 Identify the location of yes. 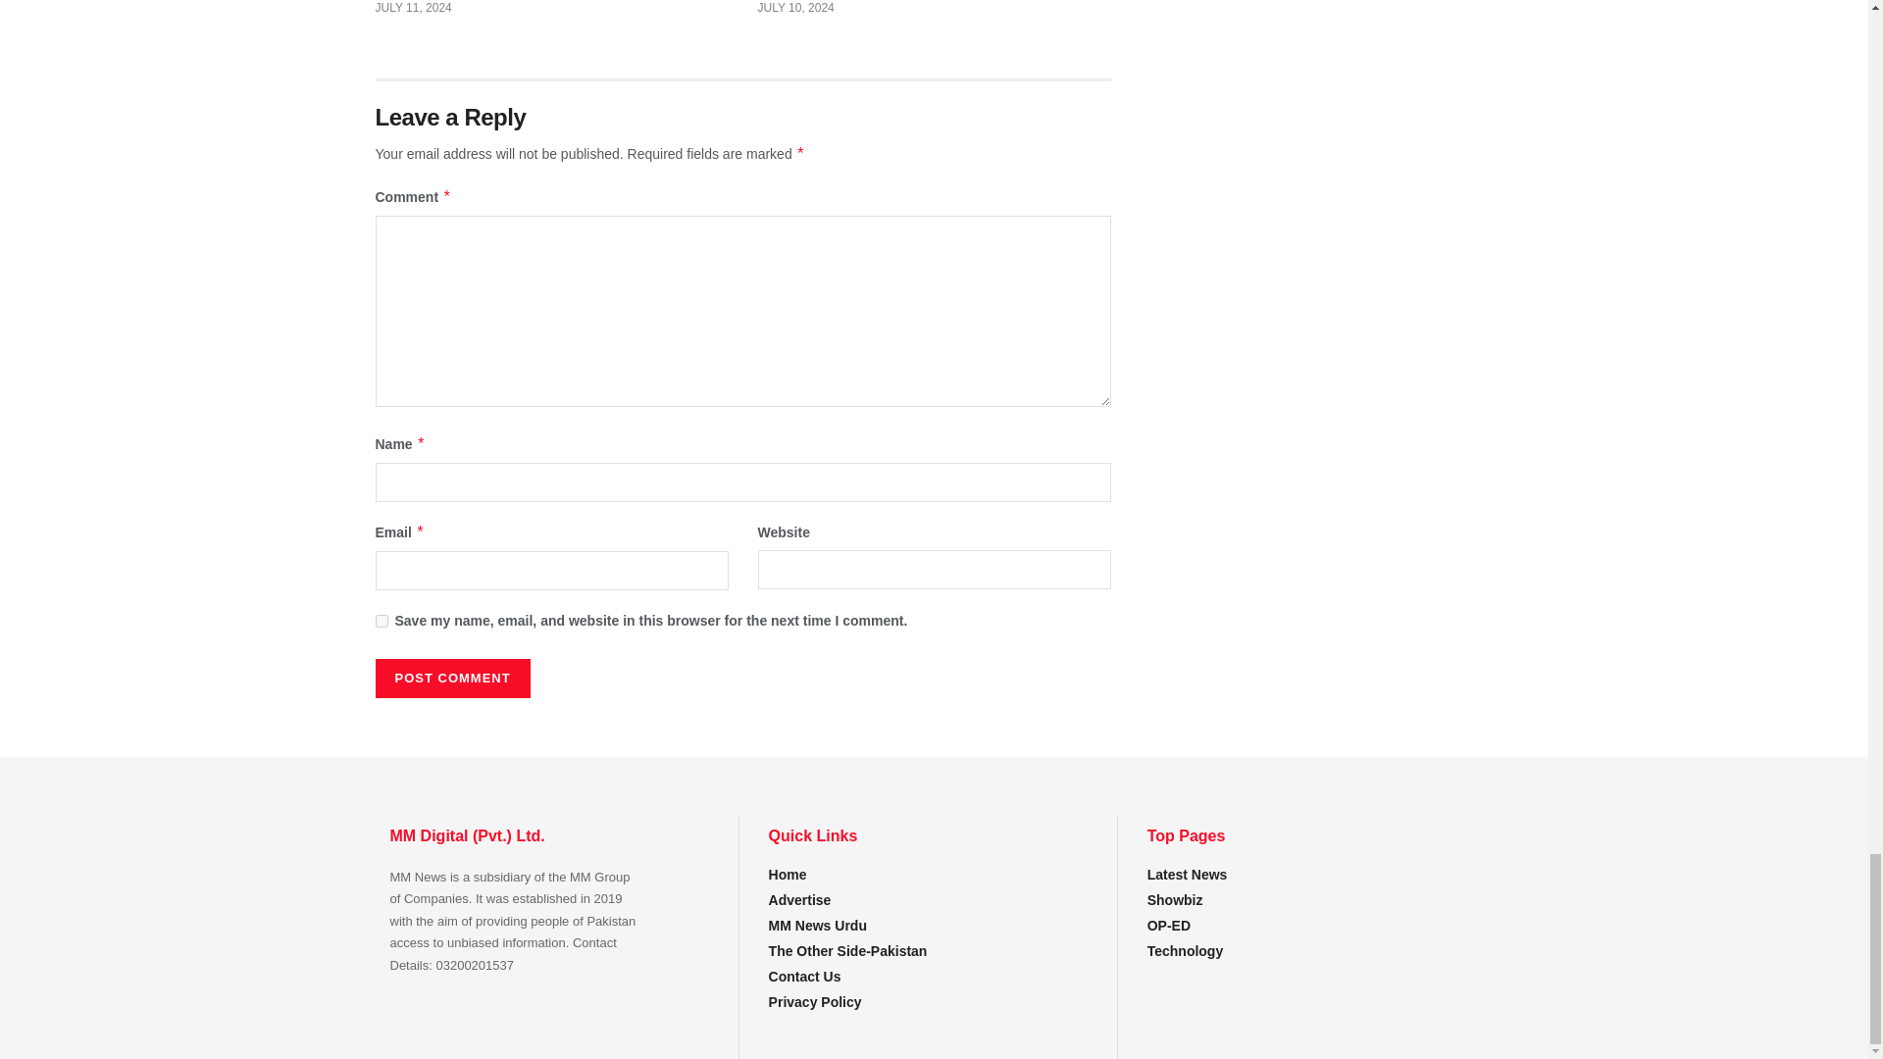
(381, 622).